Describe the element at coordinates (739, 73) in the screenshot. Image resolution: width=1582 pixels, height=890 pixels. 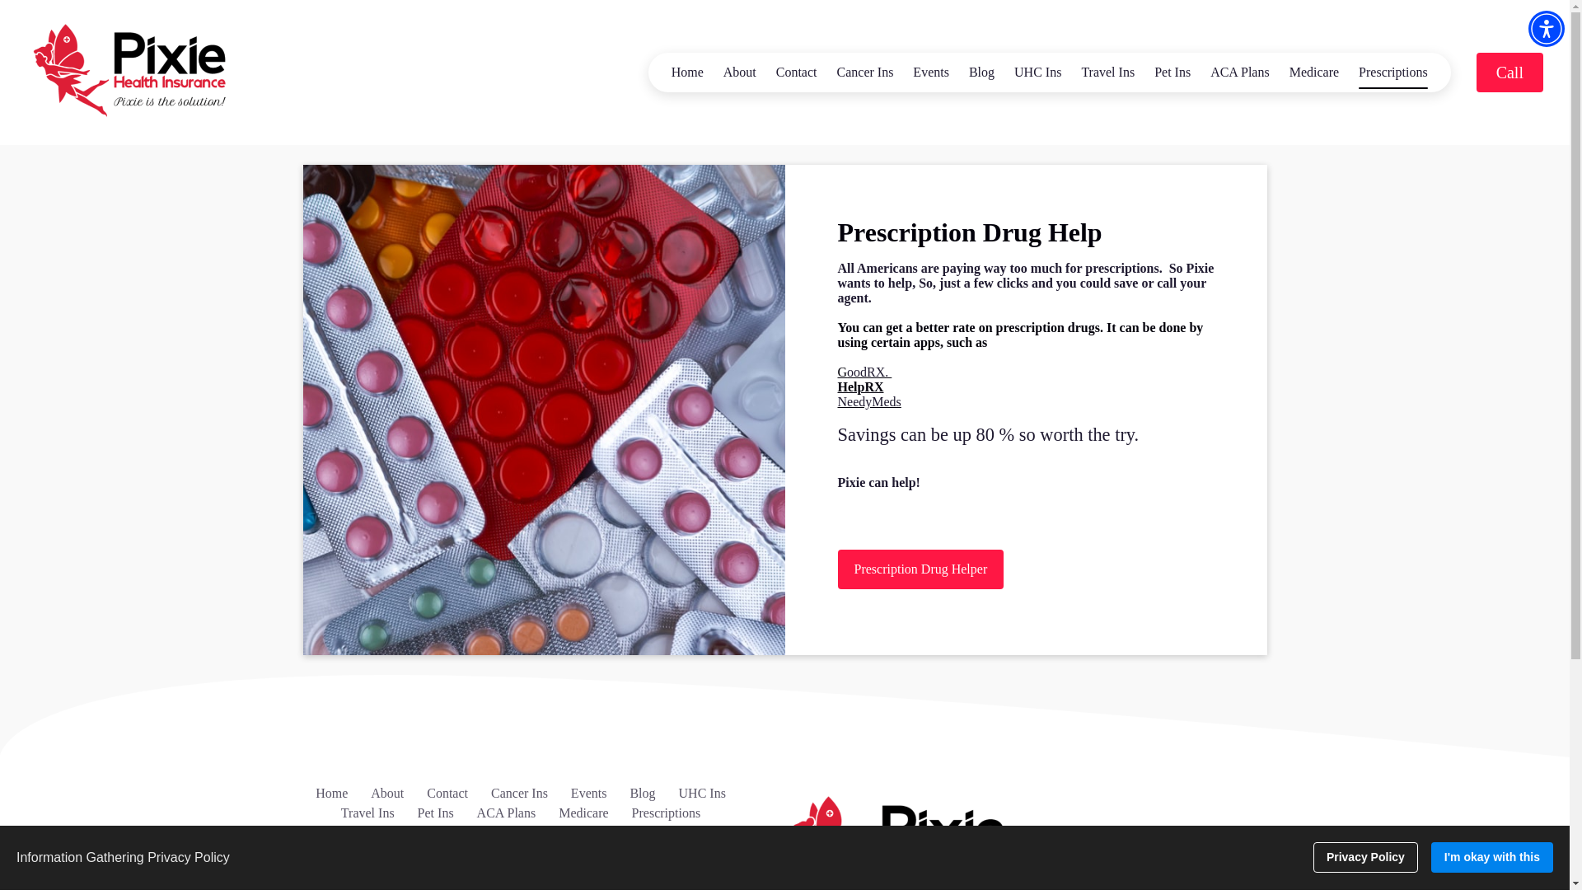
I see `About` at that location.